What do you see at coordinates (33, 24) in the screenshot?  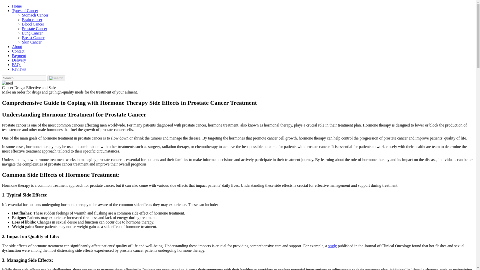 I see `Blood Cancer` at bounding box center [33, 24].